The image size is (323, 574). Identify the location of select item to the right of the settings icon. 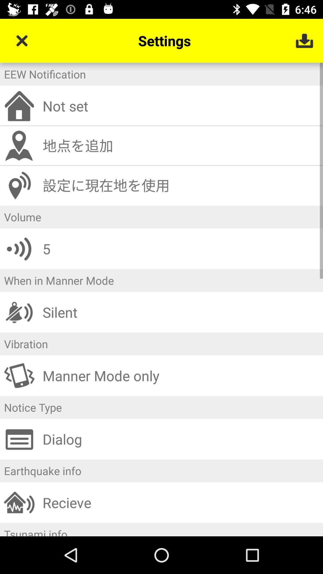
(304, 41).